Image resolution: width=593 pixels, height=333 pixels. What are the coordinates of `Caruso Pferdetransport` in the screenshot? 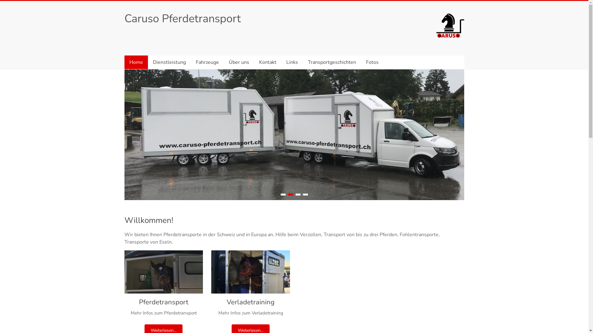 It's located at (182, 18).